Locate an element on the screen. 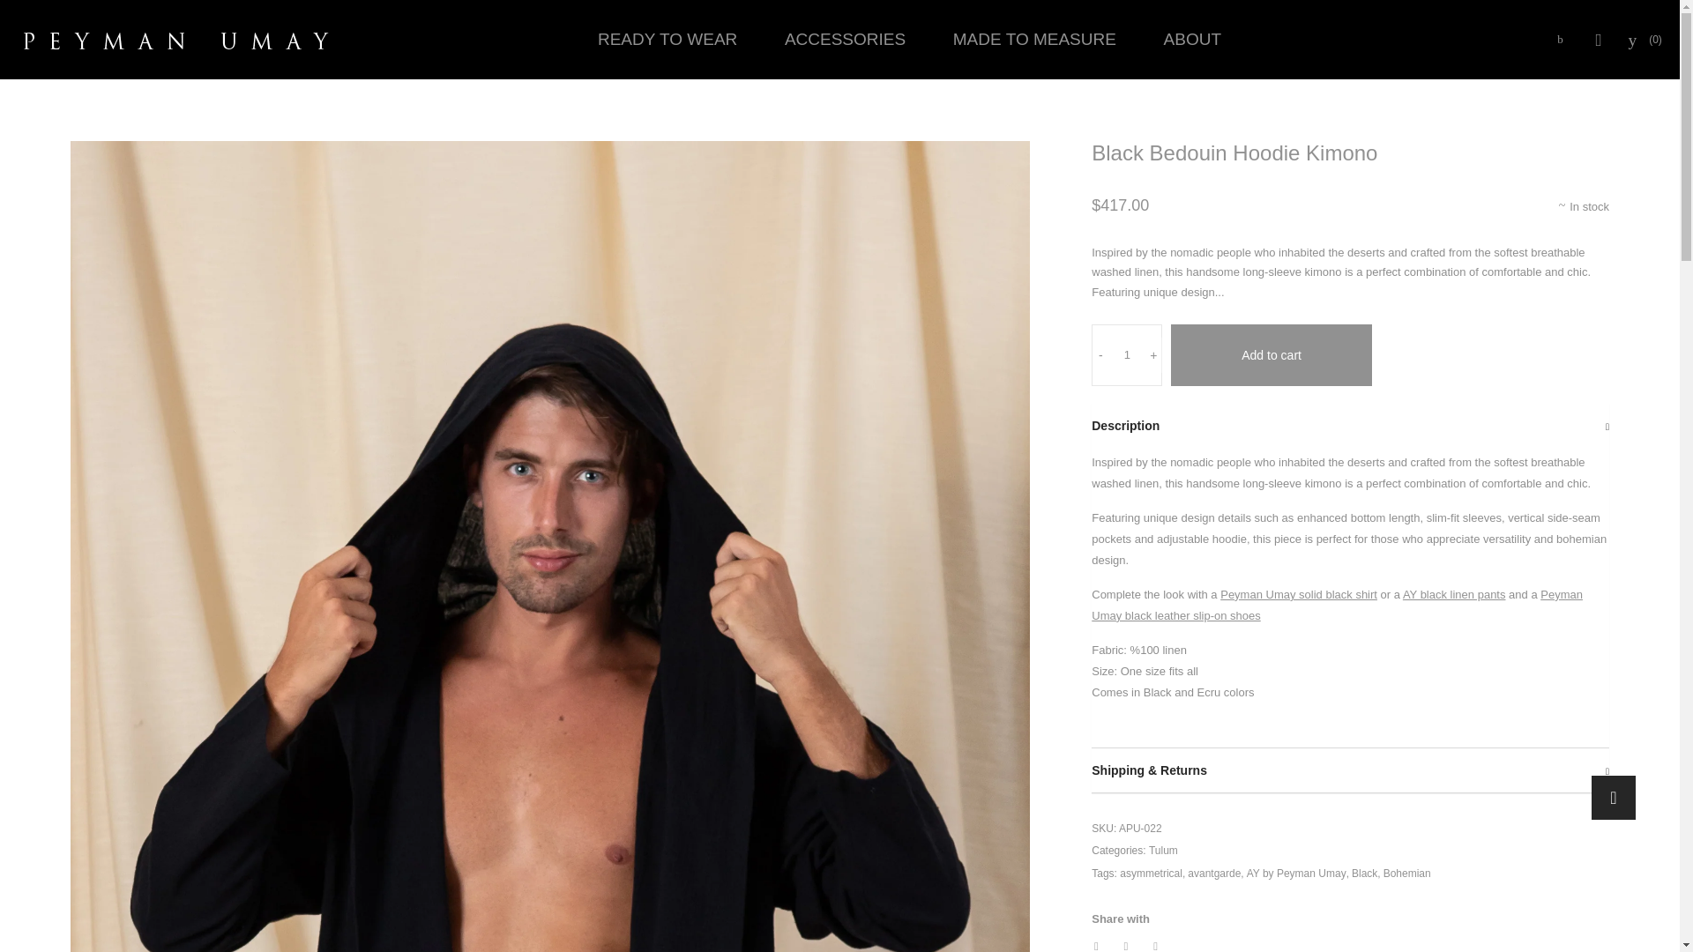 This screenshot has height=952, width=1693. black leather slip-on shoes  is located at coordinates (1337, 605).